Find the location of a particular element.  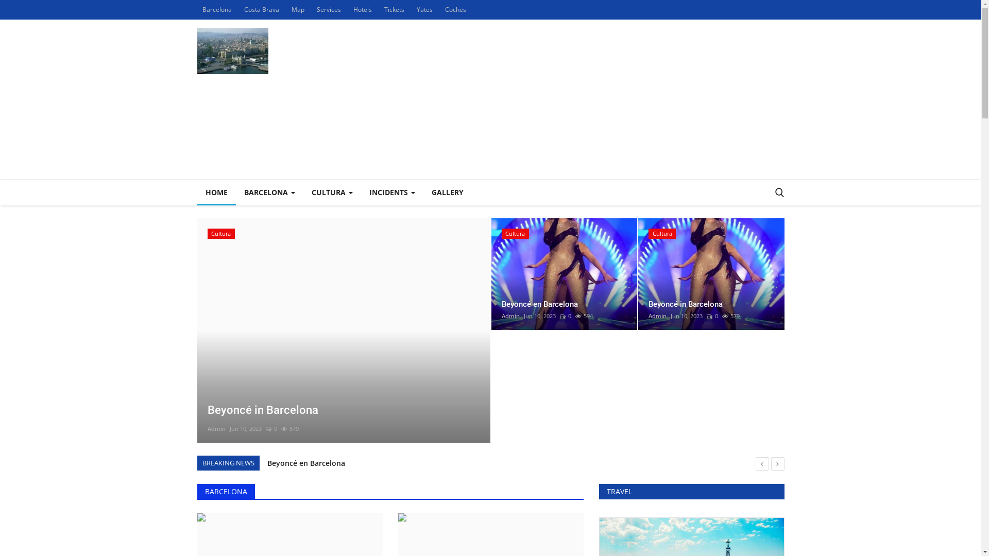

BARCELONA is located at coordinates (270, 193).